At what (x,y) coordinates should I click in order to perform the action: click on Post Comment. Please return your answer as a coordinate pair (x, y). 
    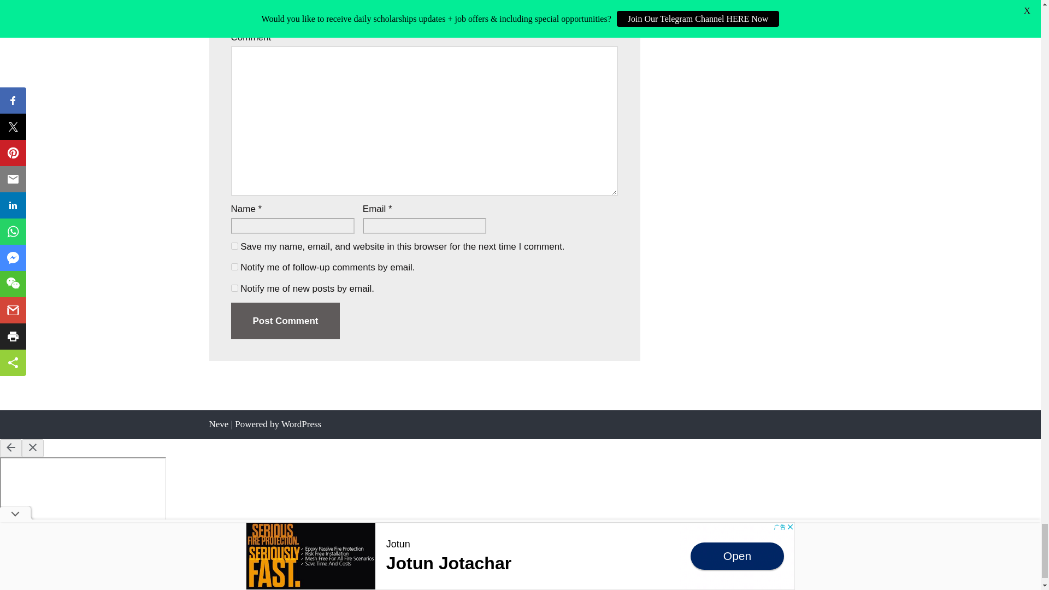
    Looking at the image, I should click on (285, 321).